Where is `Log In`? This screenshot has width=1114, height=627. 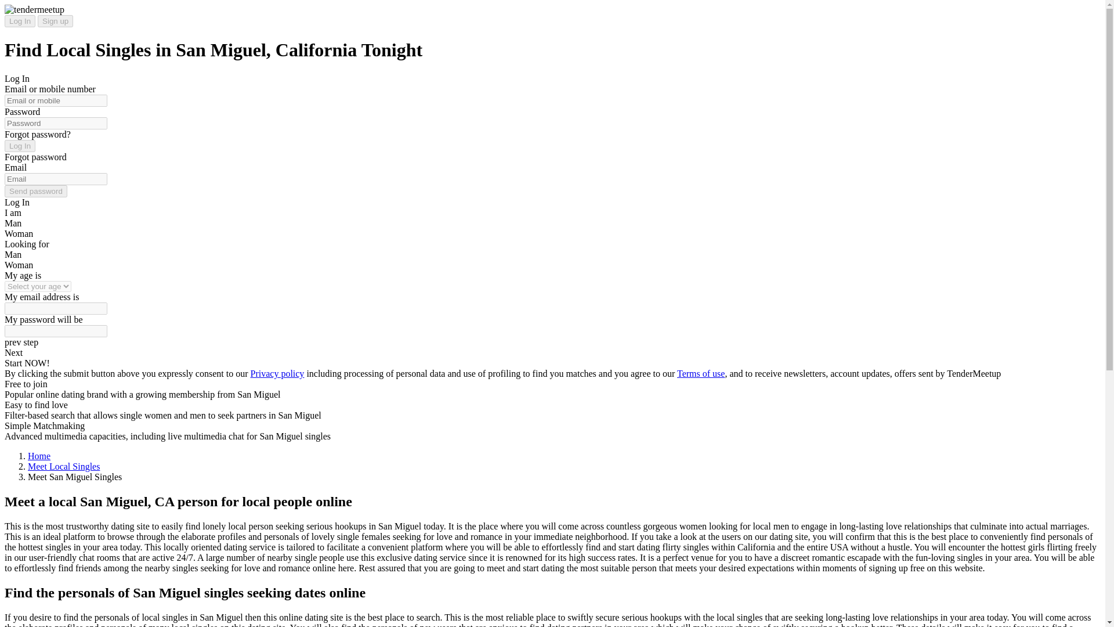
Log In is located at coordinates (20, 146).